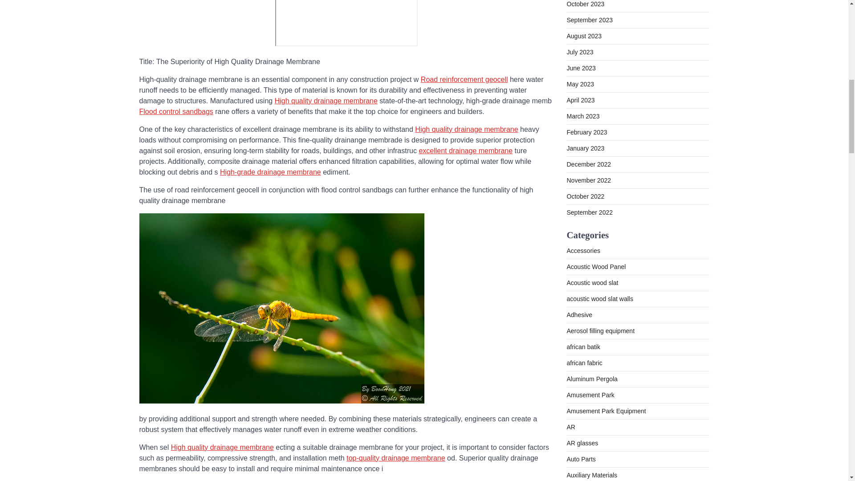 The height and width of the screenshot is (481, 855). What do you see at coordinates (270, 172) in the screenshot?
I see `High-grade drainage membrane` at bounding box center [270, 172].